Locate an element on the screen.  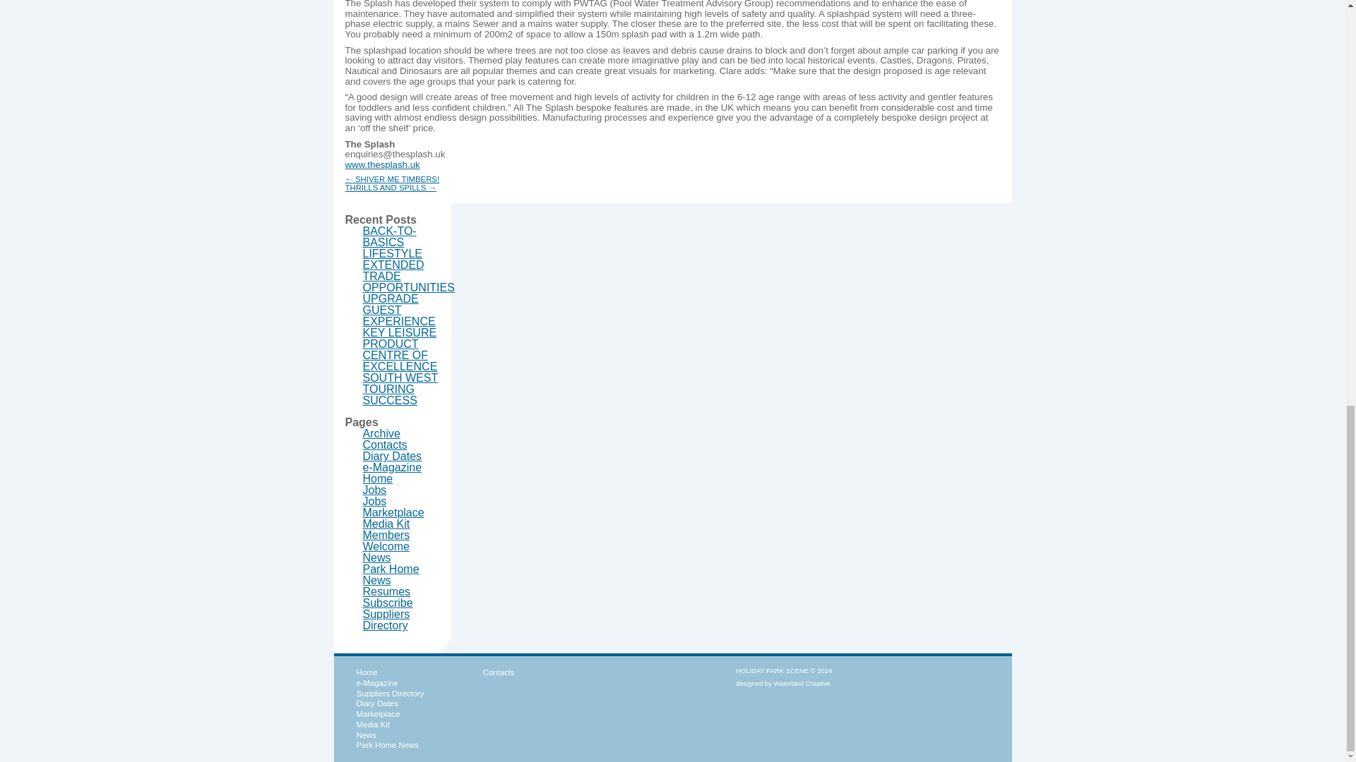
e-Magazine is located at coordinates (376, 683).